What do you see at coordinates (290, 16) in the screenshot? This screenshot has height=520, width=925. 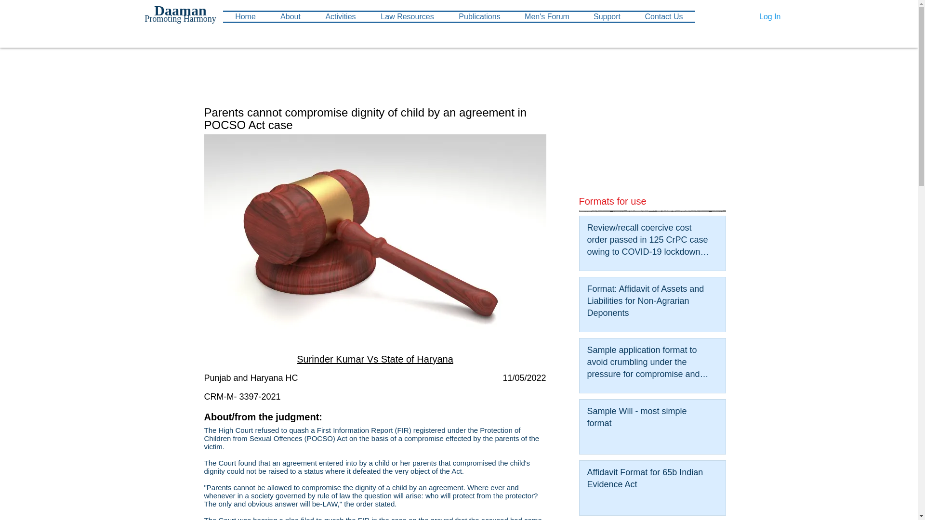 I see `About` at bounding box center [290, 16].